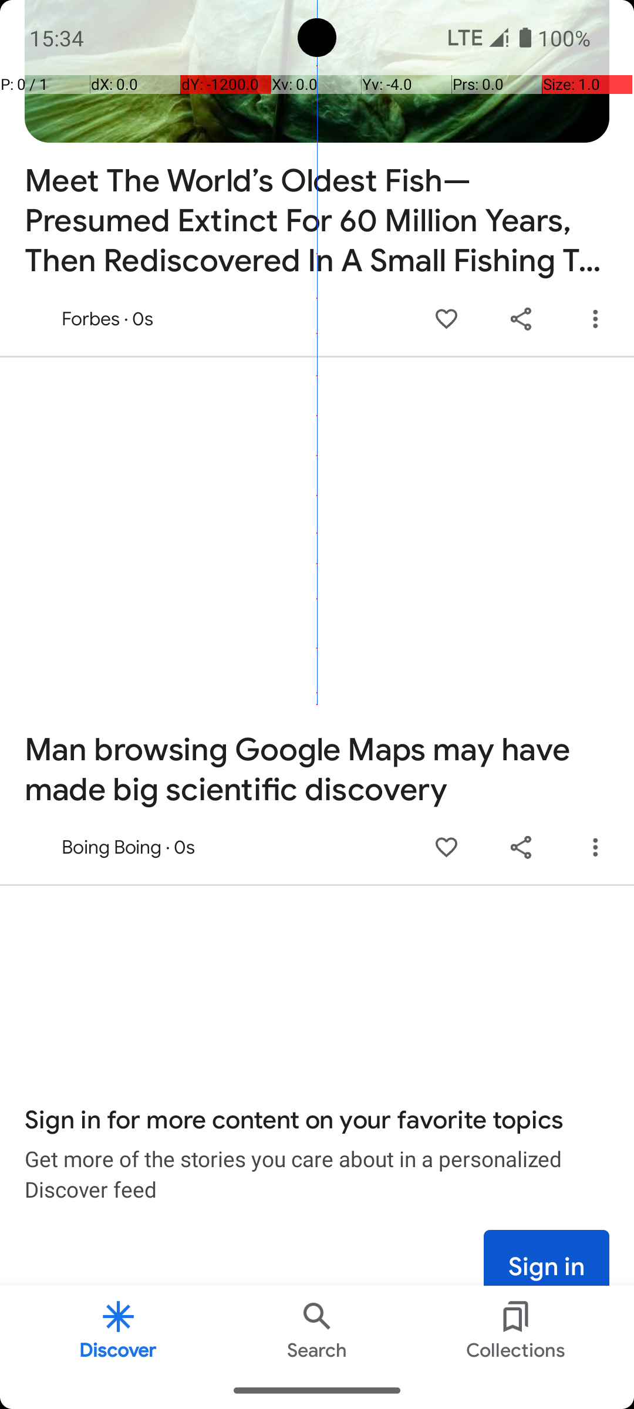 This screenshot has height=1409, width=634. Describe the element at coordinates (521, 848) in the screenshot. I see `Share Man browsing Google Maps may have made big scientific discovery` at that location.